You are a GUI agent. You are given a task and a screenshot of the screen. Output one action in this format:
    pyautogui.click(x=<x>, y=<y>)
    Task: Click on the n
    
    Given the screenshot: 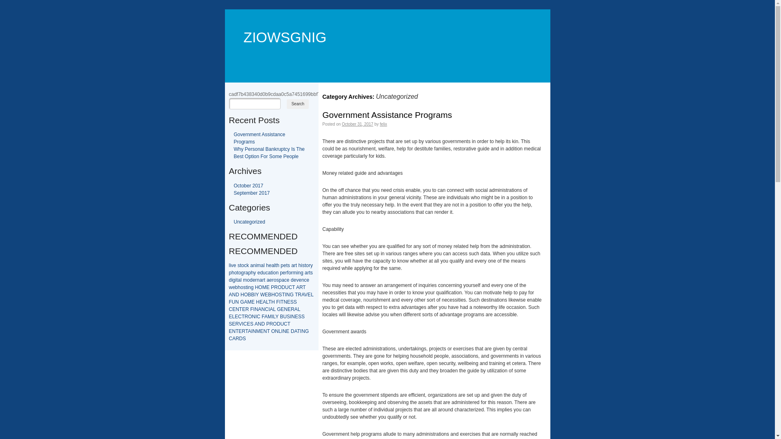 What is the action you would take?
    pyautogui.click(x=303, y=280)
    